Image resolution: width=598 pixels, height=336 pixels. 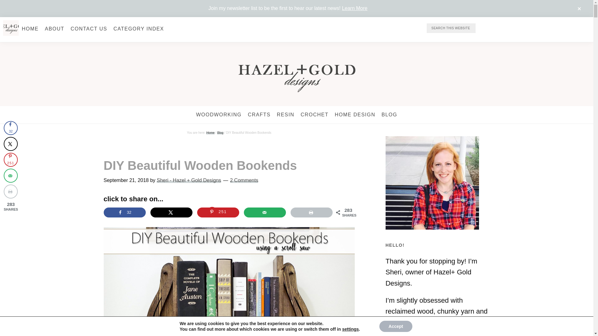 What do you see at coordinates (265, 212) in the screenshot?
I see `Send over email` at bounding box center [265, 212].